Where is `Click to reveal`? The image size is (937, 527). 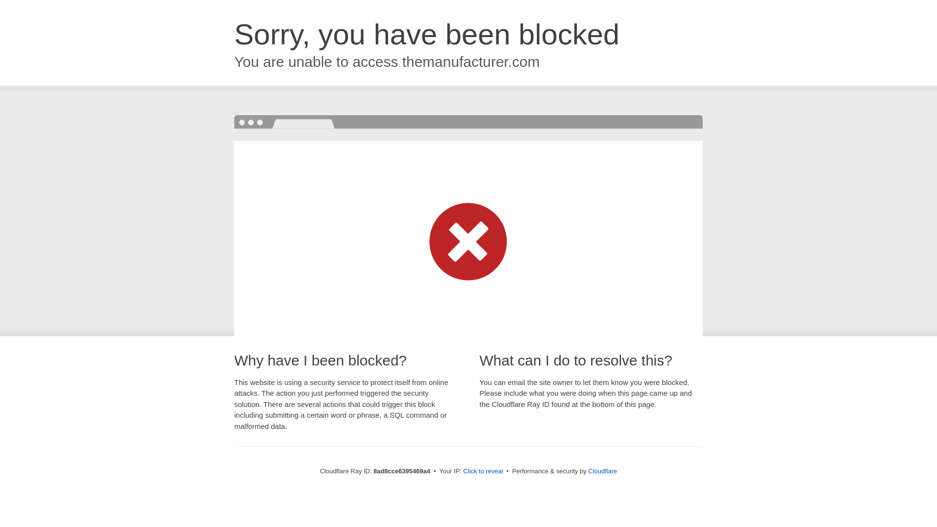
Click to reveal is located at coordinates (483, 471).